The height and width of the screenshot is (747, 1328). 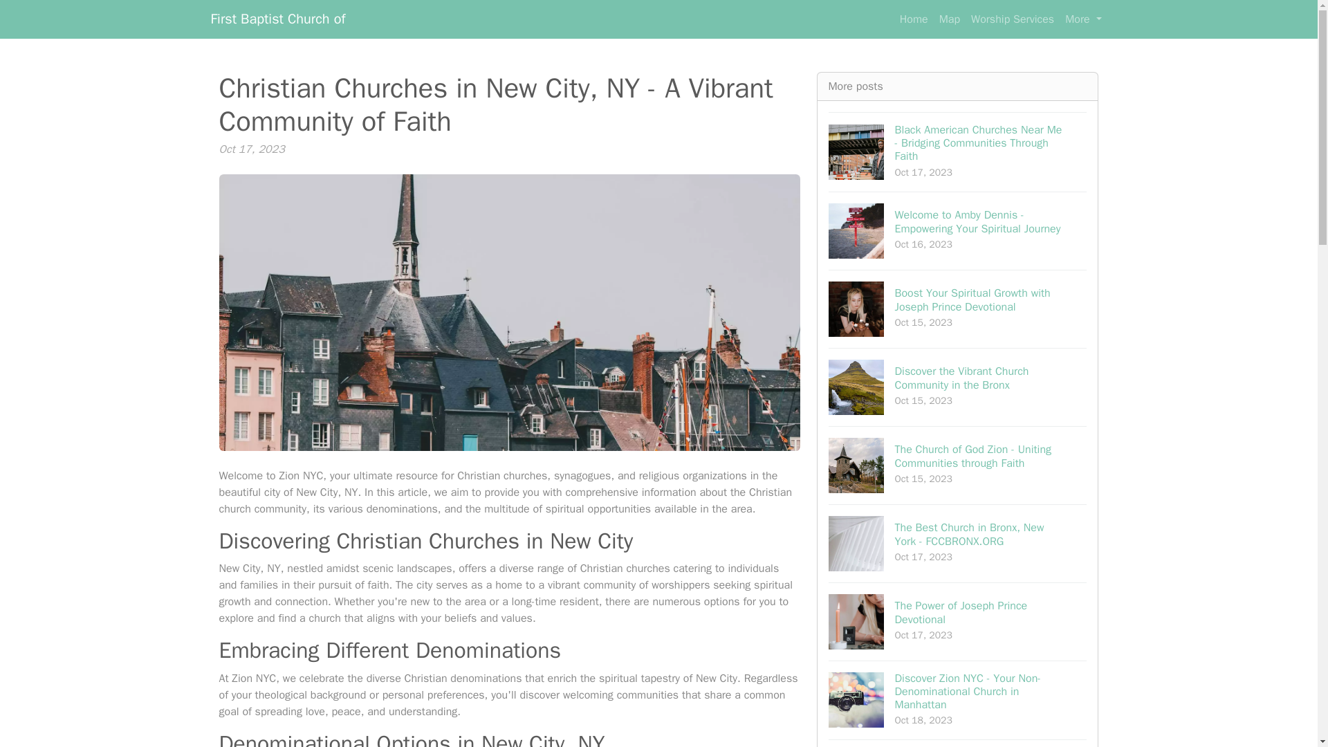 What do you see at coordinates (949, 19) in the screenshot?
I see `Map` at bounding box center [949, 19].